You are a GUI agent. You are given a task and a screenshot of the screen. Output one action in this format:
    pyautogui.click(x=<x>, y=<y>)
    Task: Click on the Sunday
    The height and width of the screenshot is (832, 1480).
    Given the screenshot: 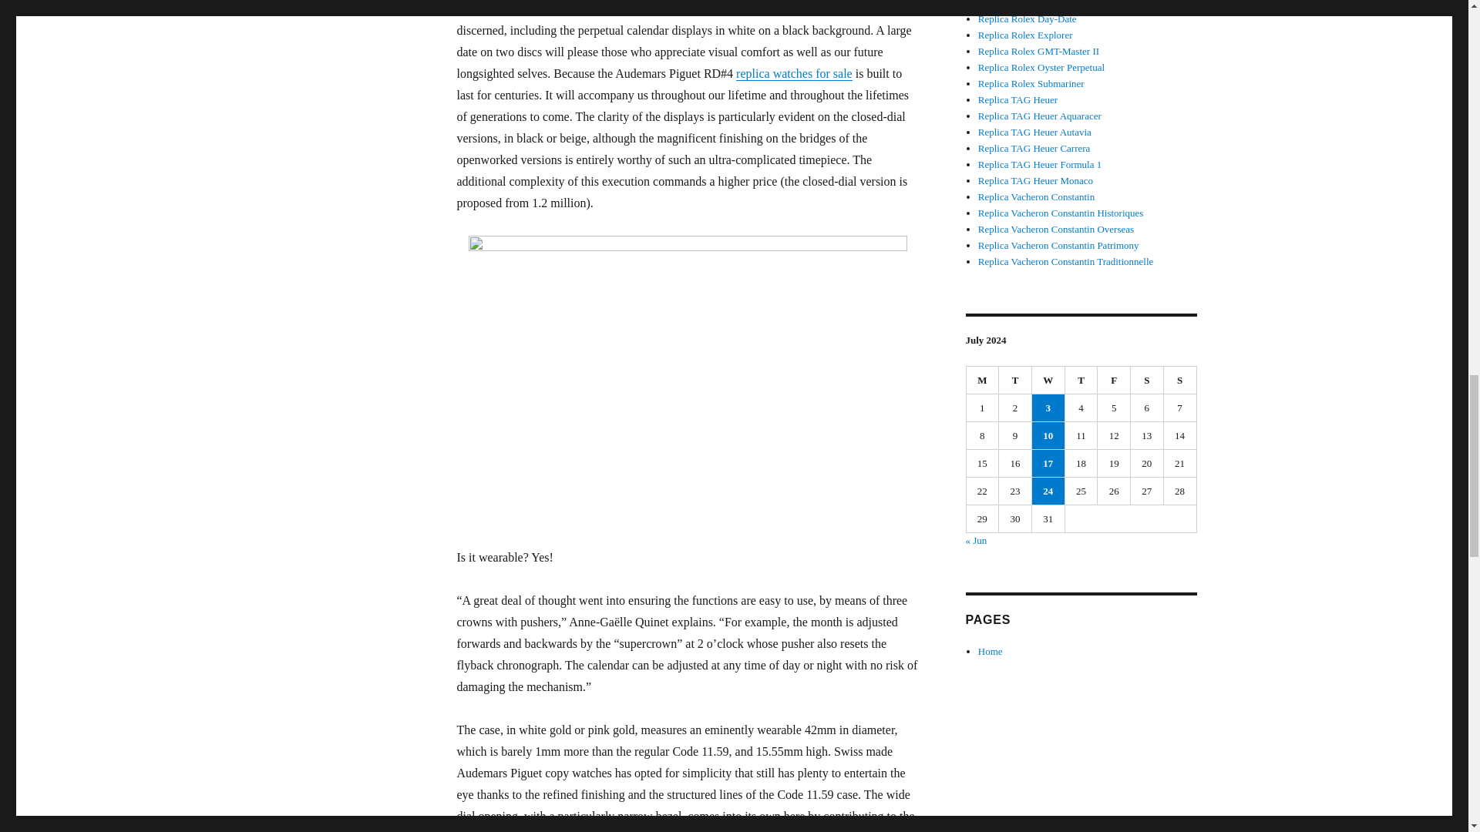 What is the action you would take?
    pyautogui.click(x=1180, y=381)
    